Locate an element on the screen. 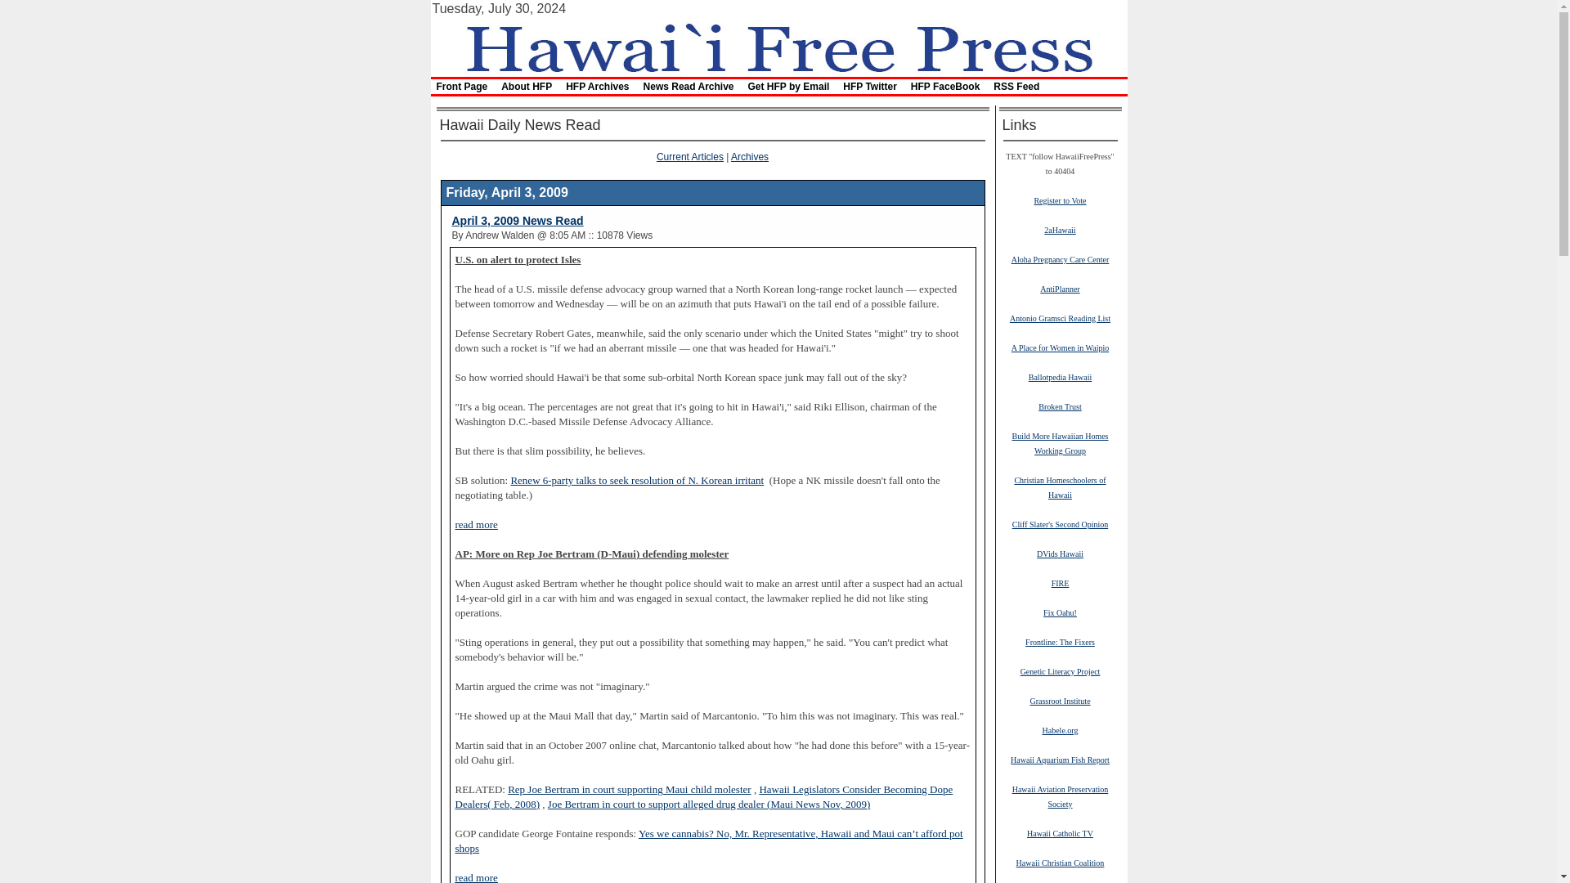  Broken Trust is located at coordinates (1060, 406).